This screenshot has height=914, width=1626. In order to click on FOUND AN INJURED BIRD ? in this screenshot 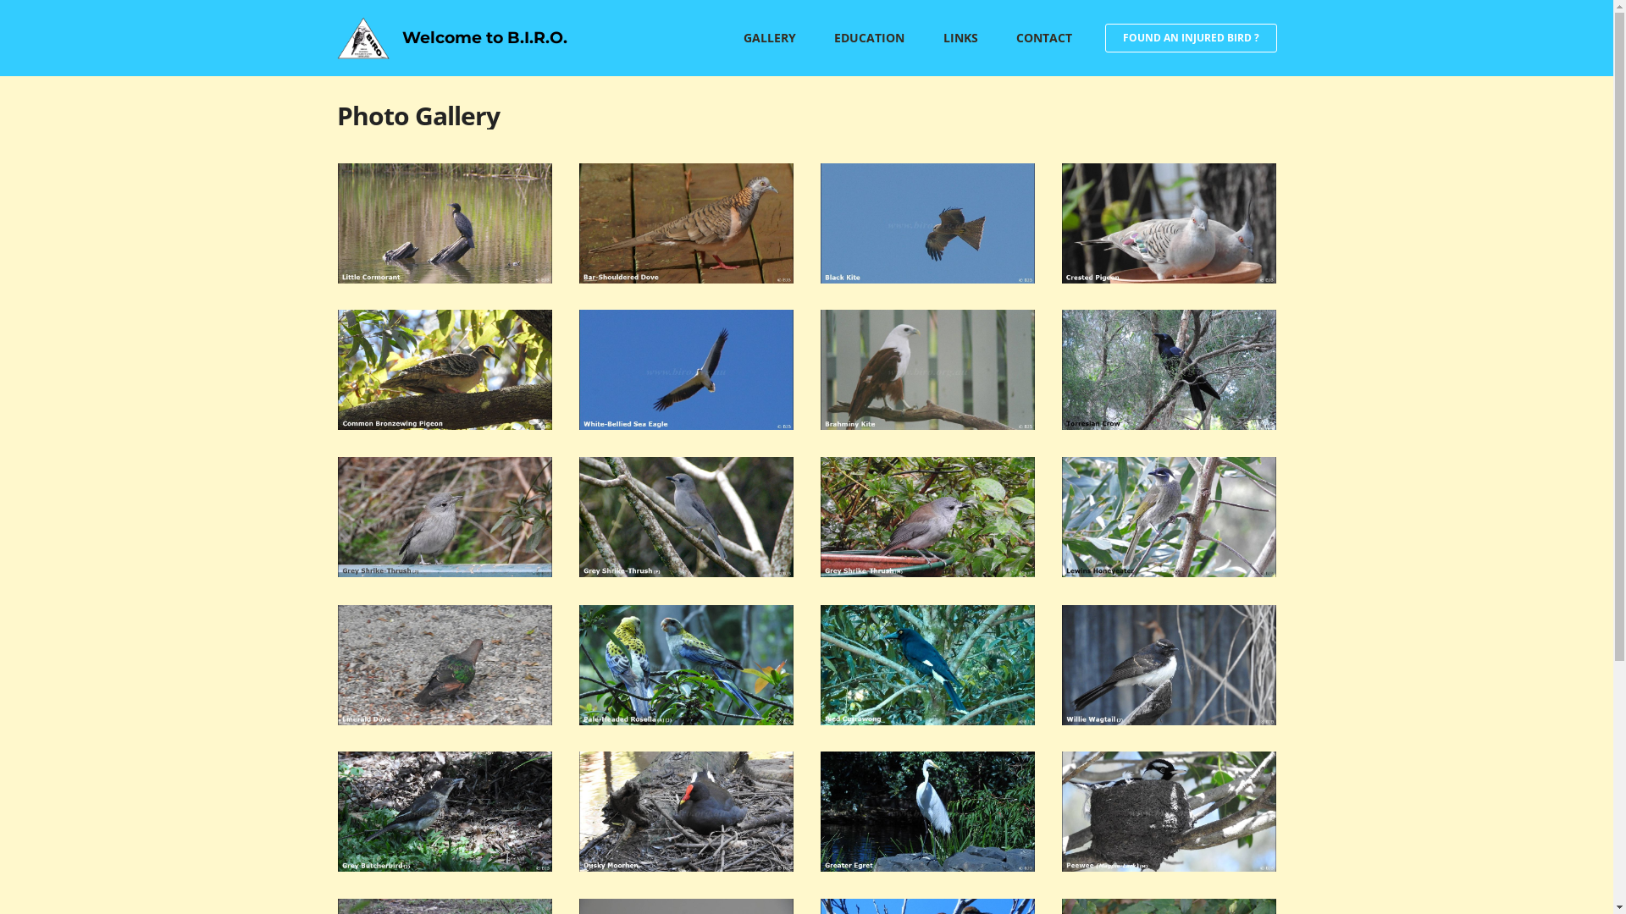, I will do `click(1191, 38)`.